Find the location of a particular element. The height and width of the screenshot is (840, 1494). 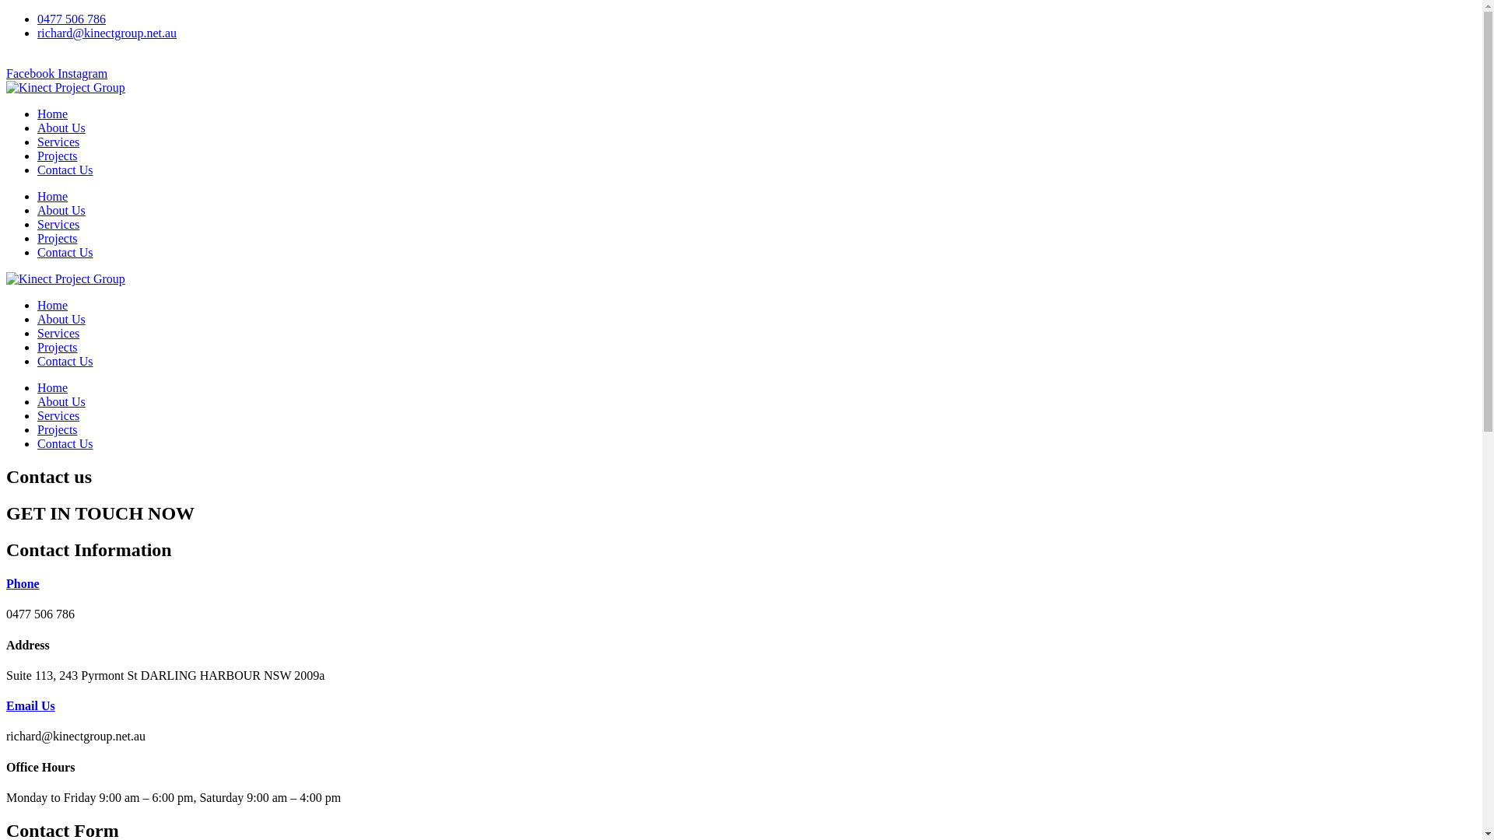

Home is located at coordinates (53, 387).